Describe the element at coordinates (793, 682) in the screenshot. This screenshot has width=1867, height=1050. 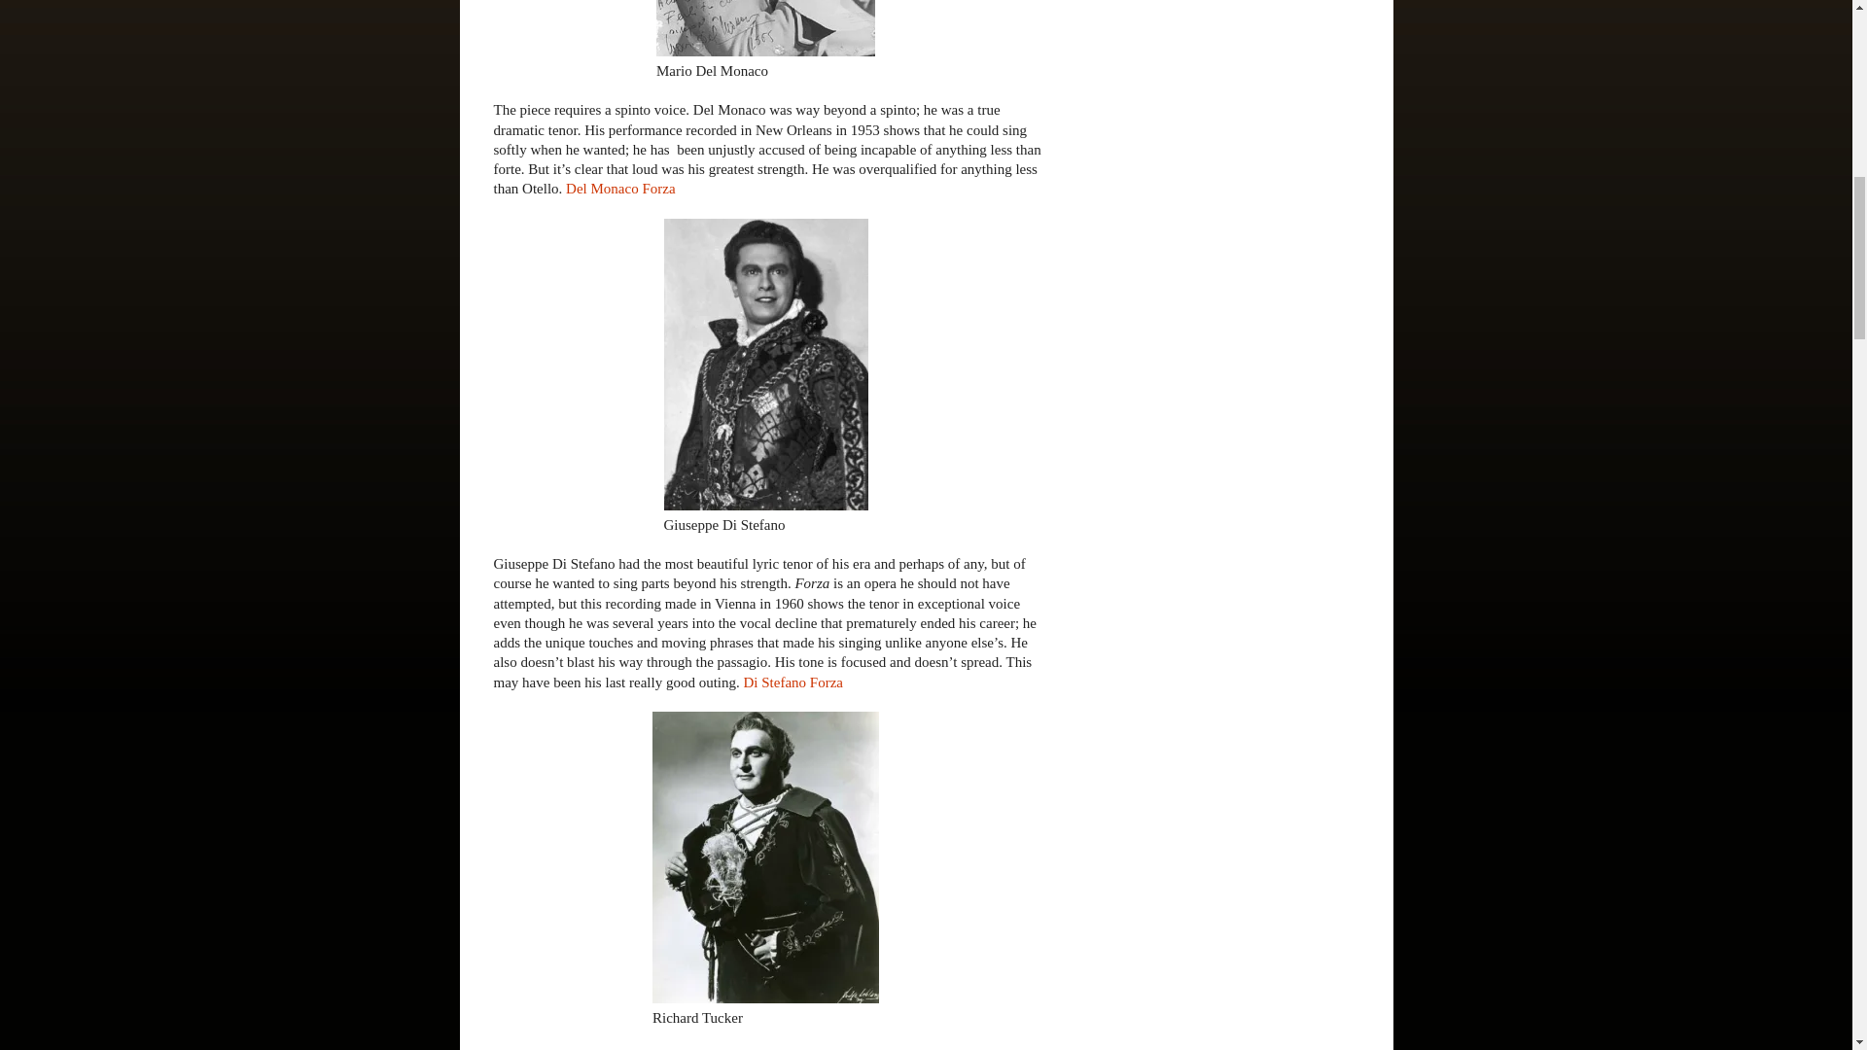
I see `Di Stefano Forza` at that location.